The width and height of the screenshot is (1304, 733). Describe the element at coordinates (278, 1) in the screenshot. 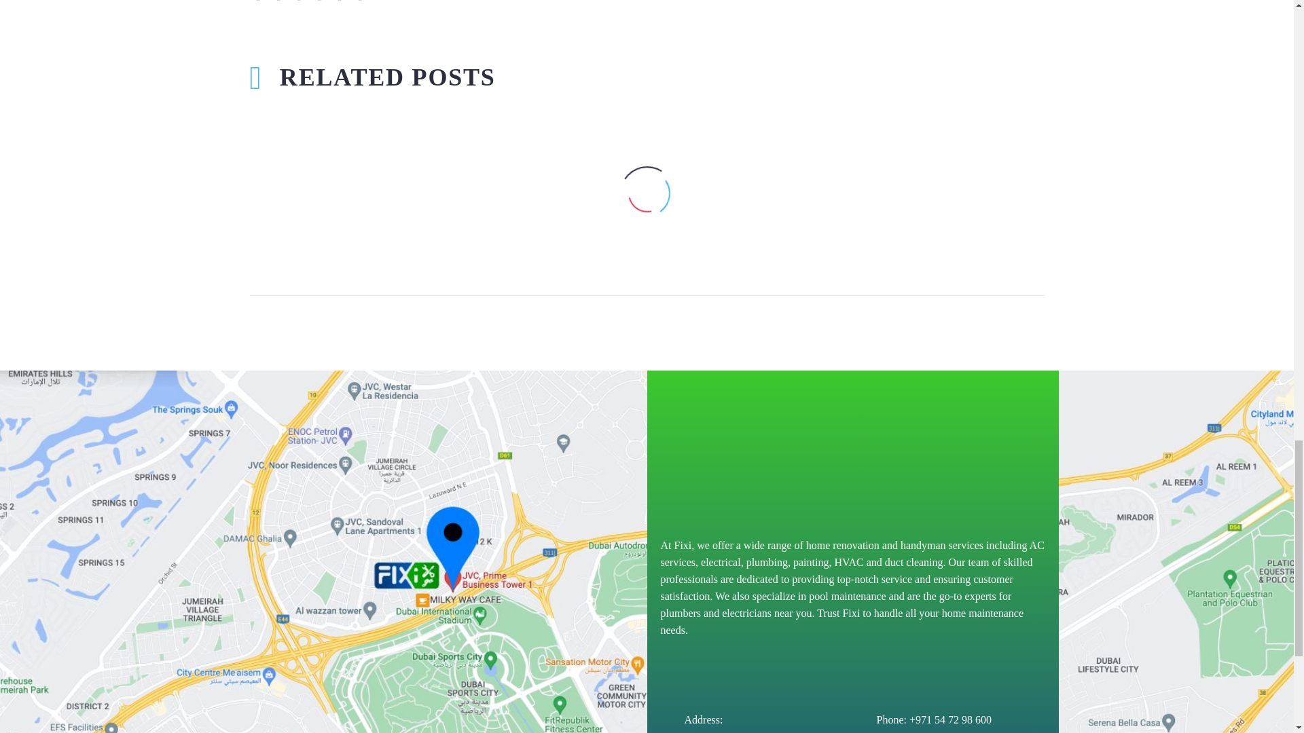

I see `Twitter` at that location.